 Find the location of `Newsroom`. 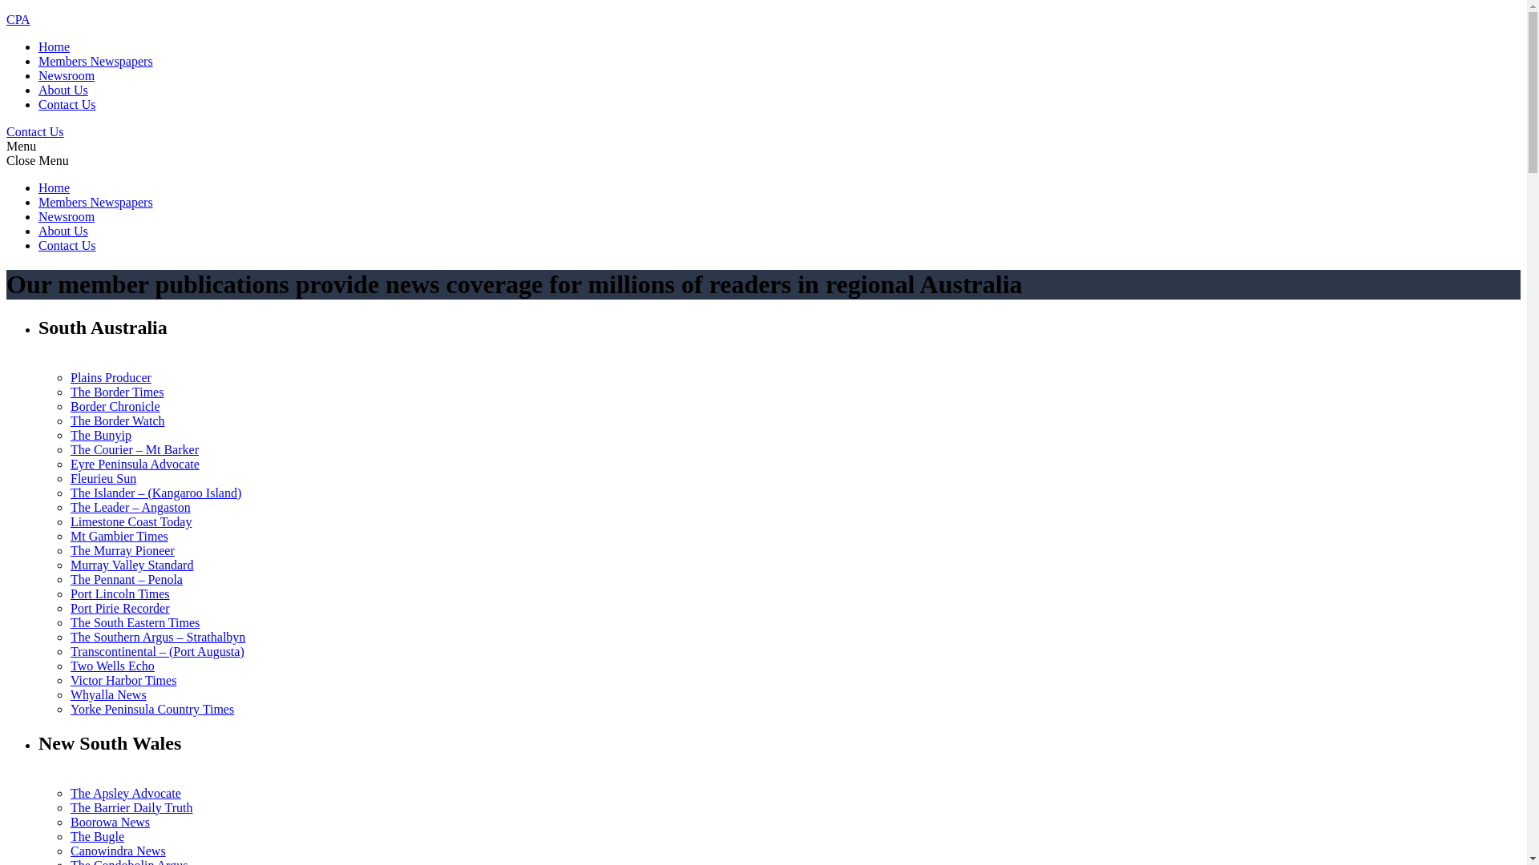

Newsroom is located at coordinates (67, 216).